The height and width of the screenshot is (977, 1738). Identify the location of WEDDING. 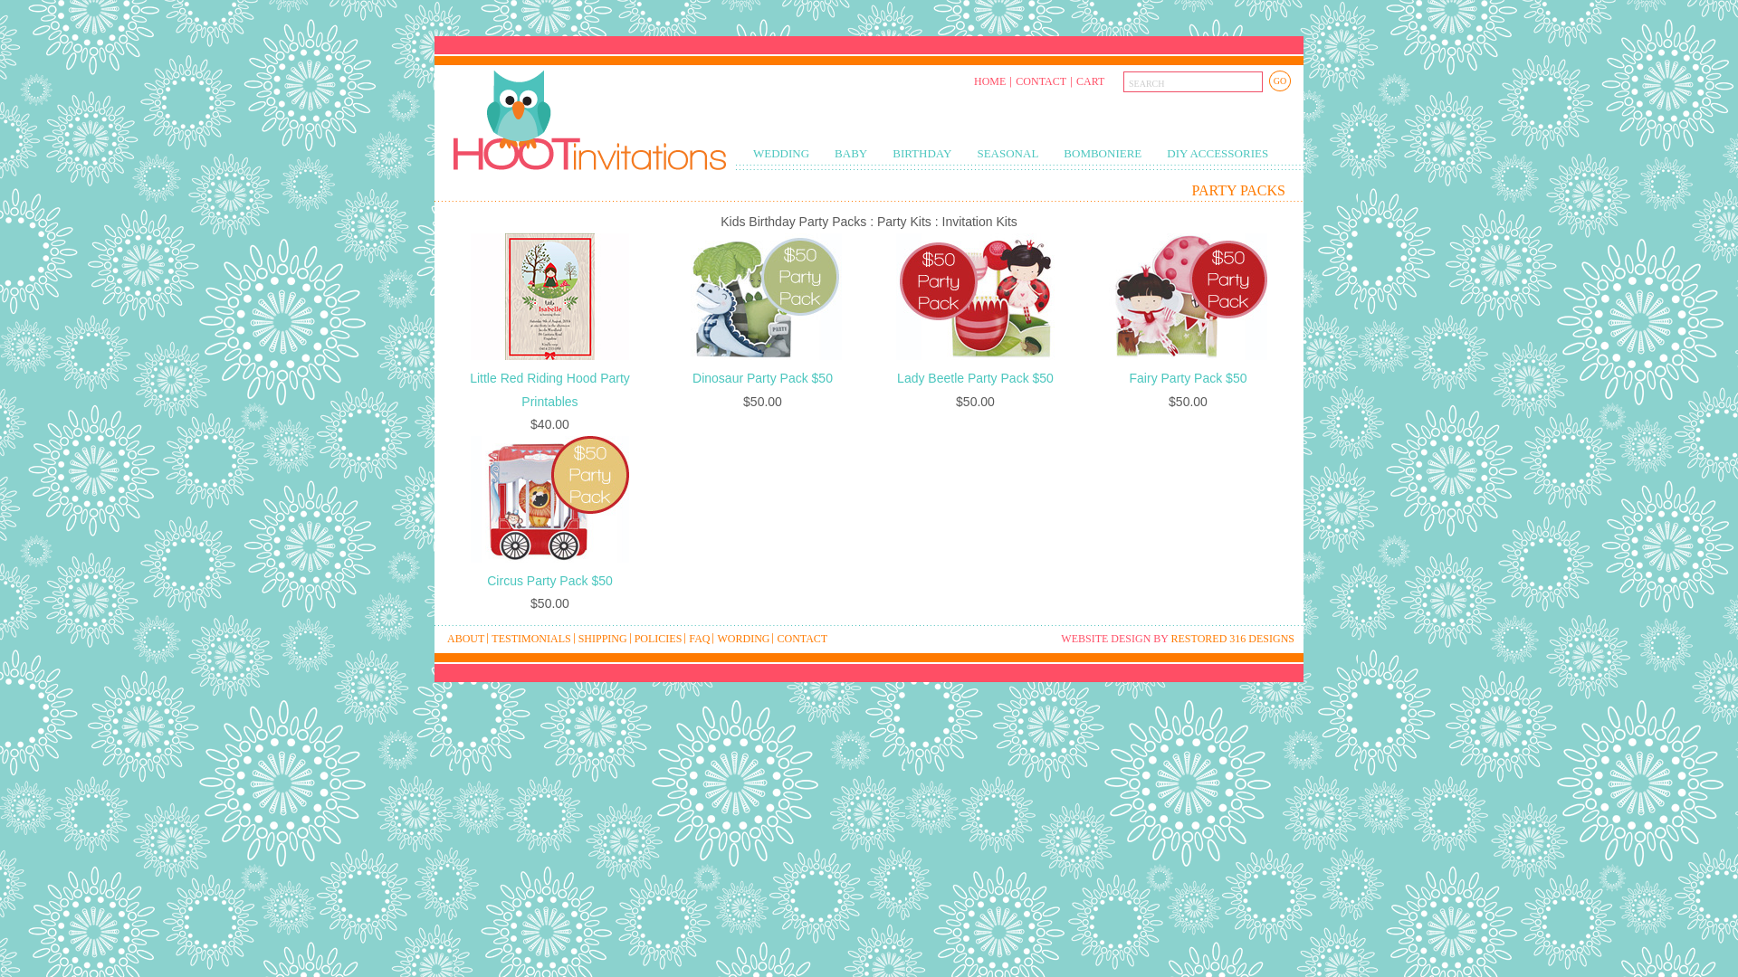
(781, 154).